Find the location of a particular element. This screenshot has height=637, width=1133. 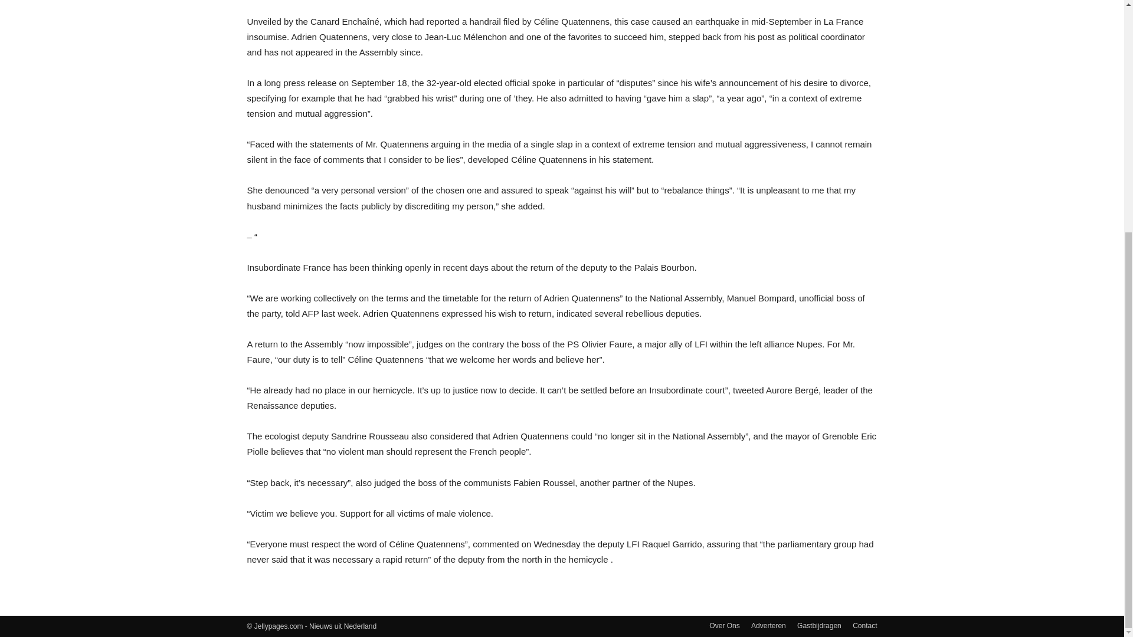

Over Ons is located at coordinates (724, 625).